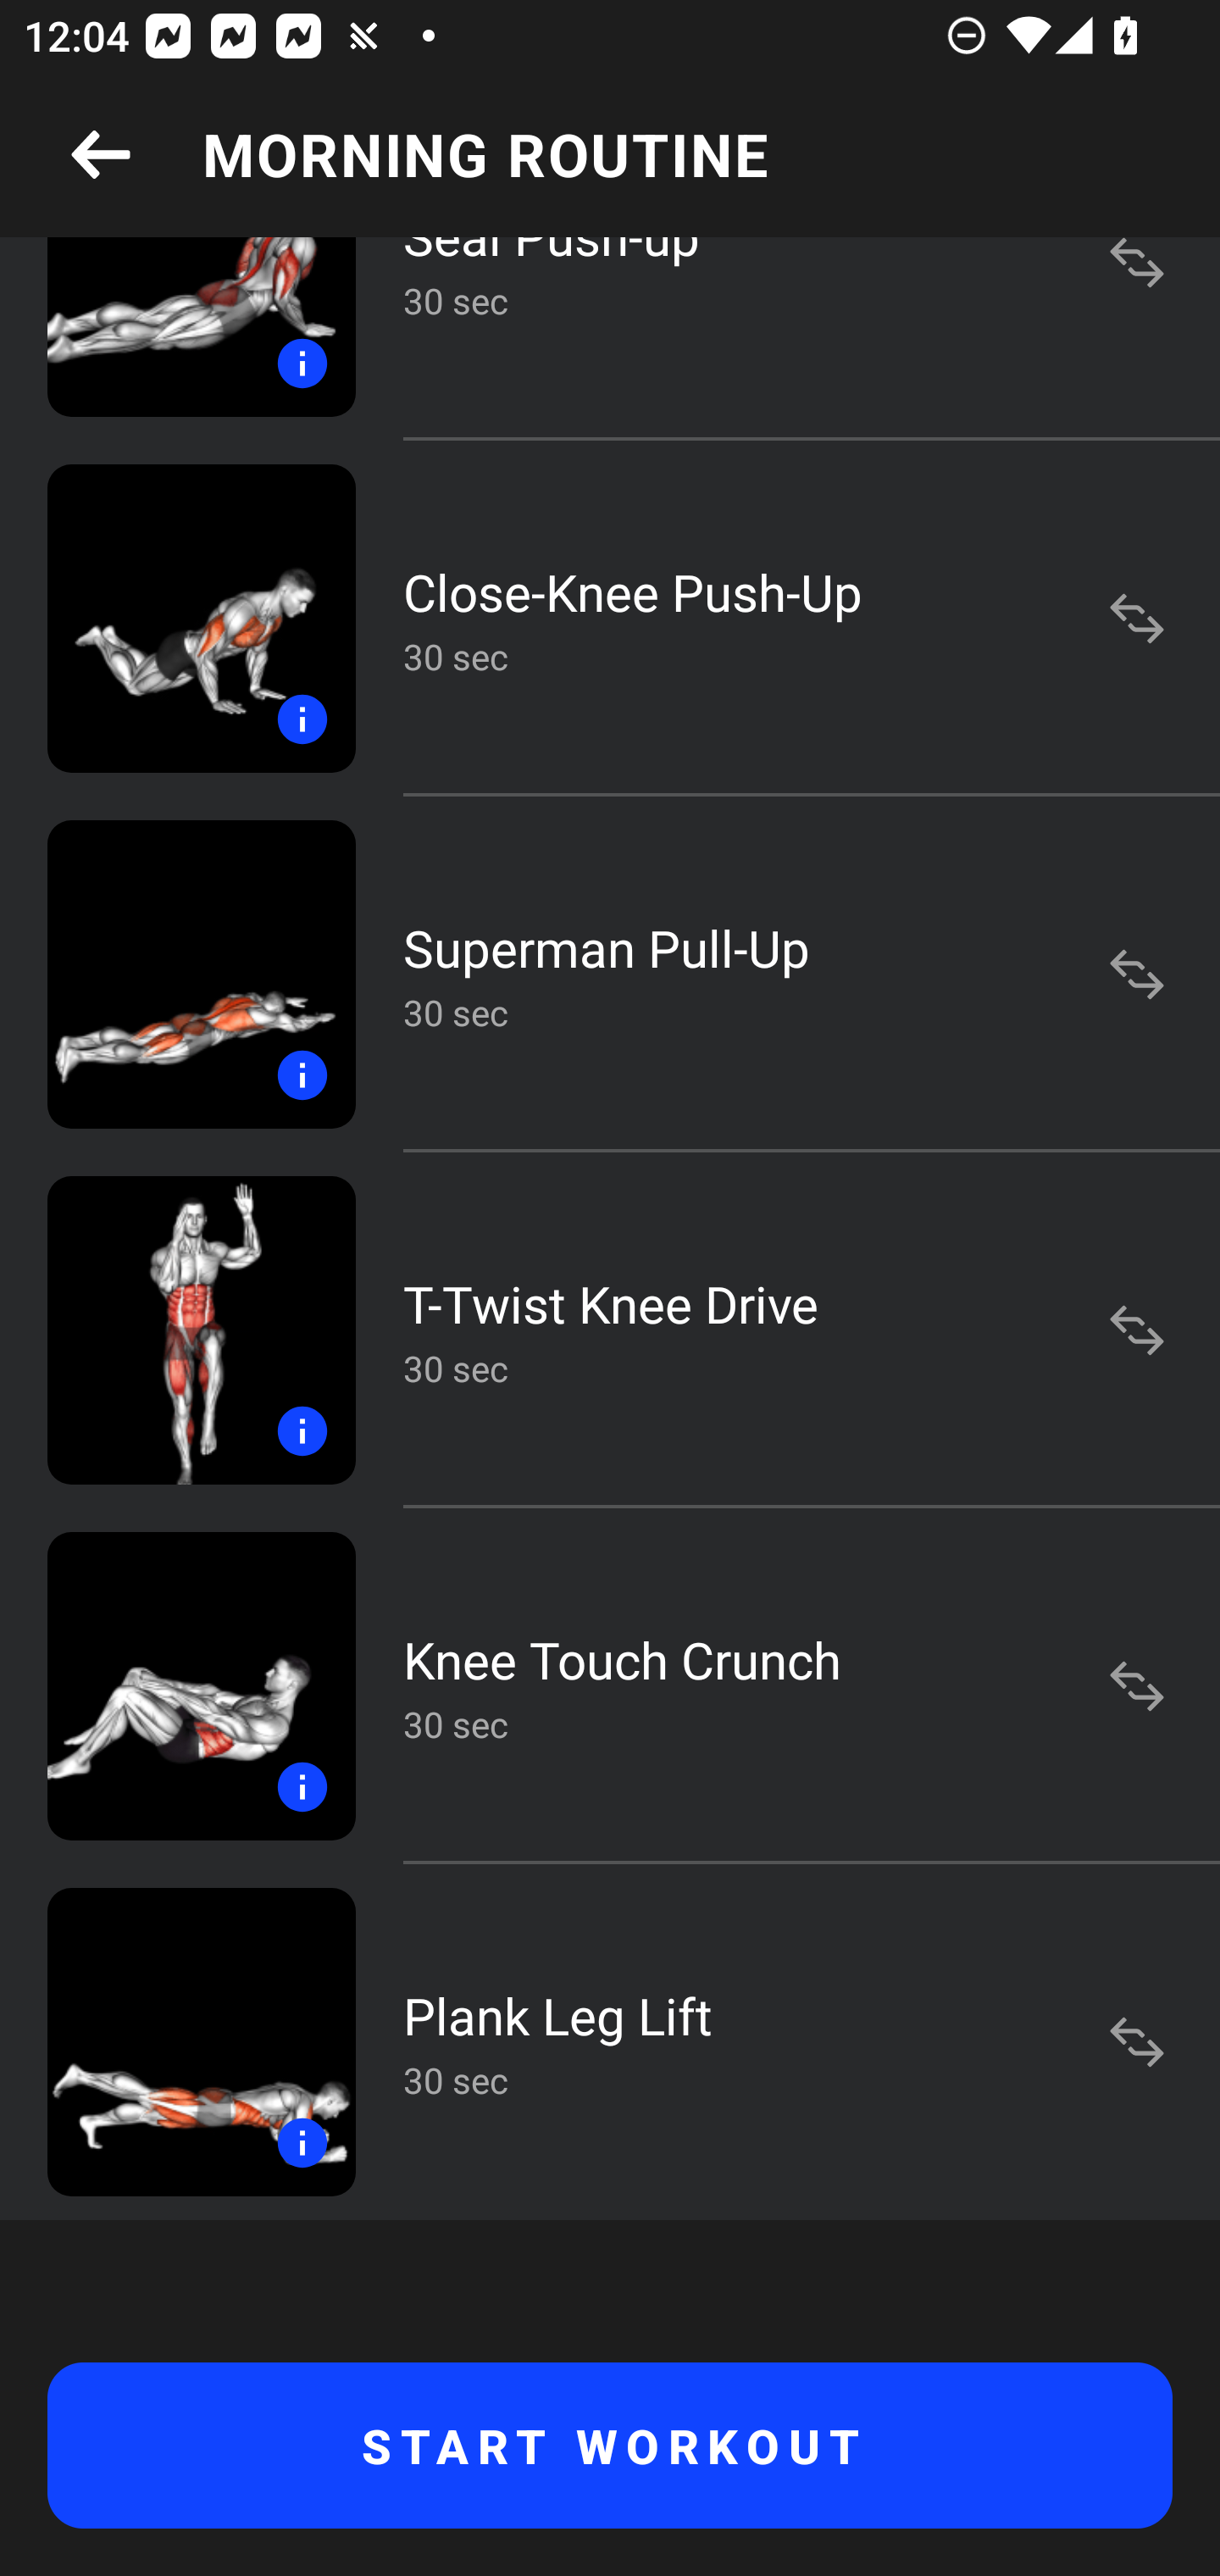 This screenshot has width=1220, height=2576. What do you see at coordinates (610, 2446) in the screenshot?
I see `START WORKOUT` at bounding box center [610, 2446].